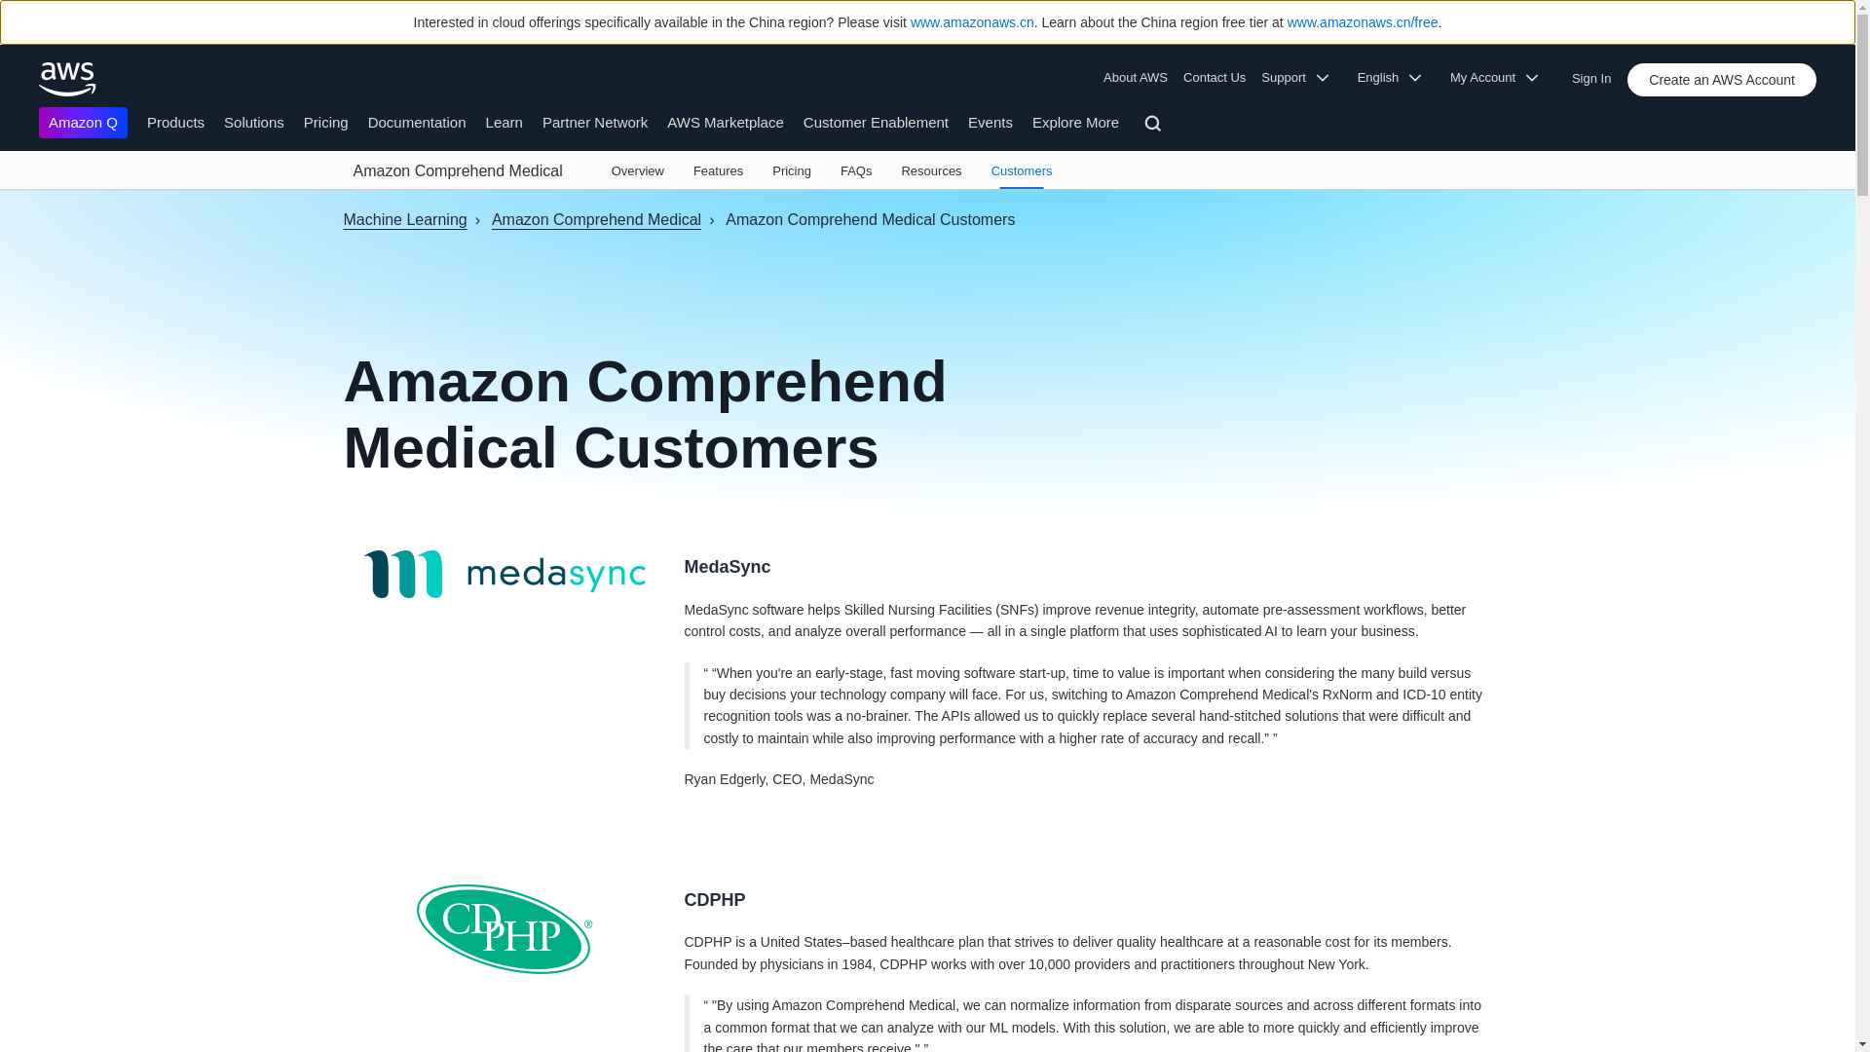 This screenshot has width=1870, height=1052. What do you see at coordinates (1075, 121) in the screenshot?
I see `Explore More` at bounding box center [1075, 121].